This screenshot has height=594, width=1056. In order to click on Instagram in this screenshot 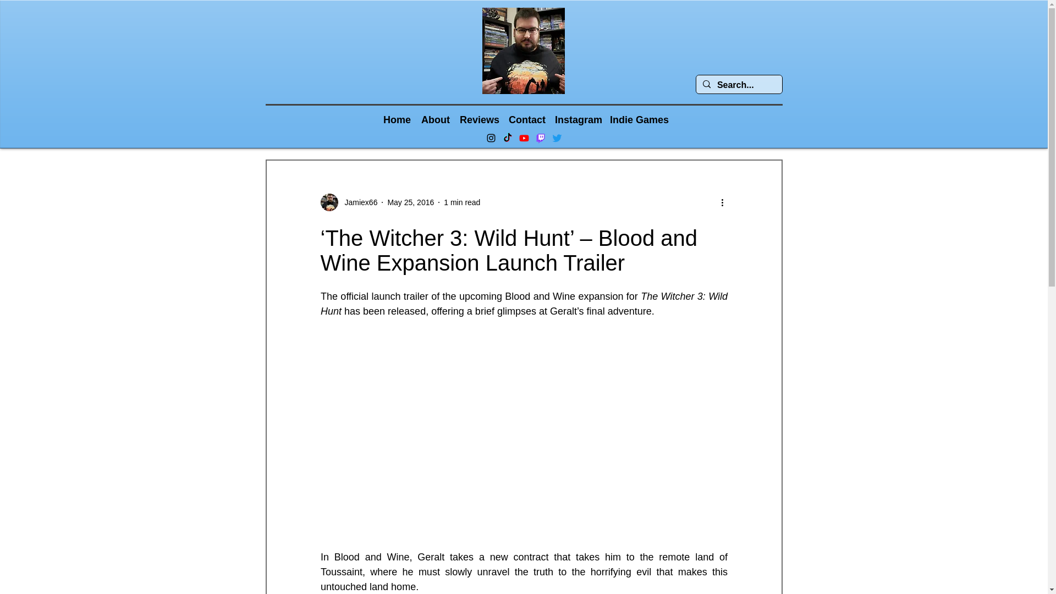, I will do `click(576, 119)`.